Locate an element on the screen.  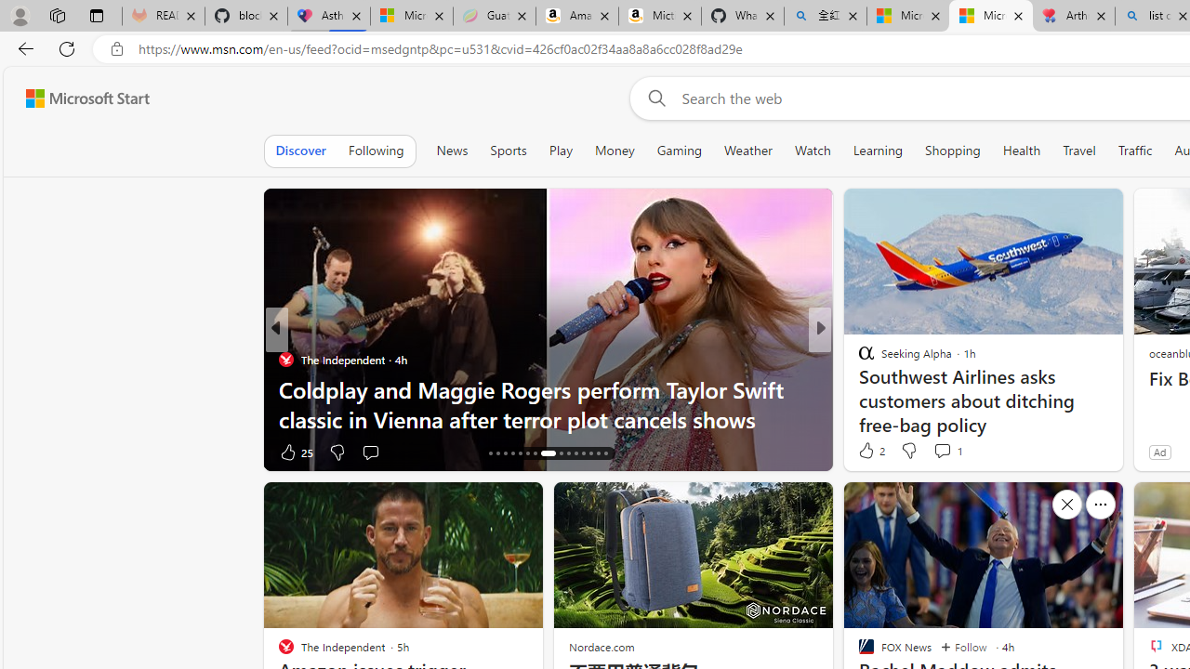
119 Like is located at coordinates (870, 452).